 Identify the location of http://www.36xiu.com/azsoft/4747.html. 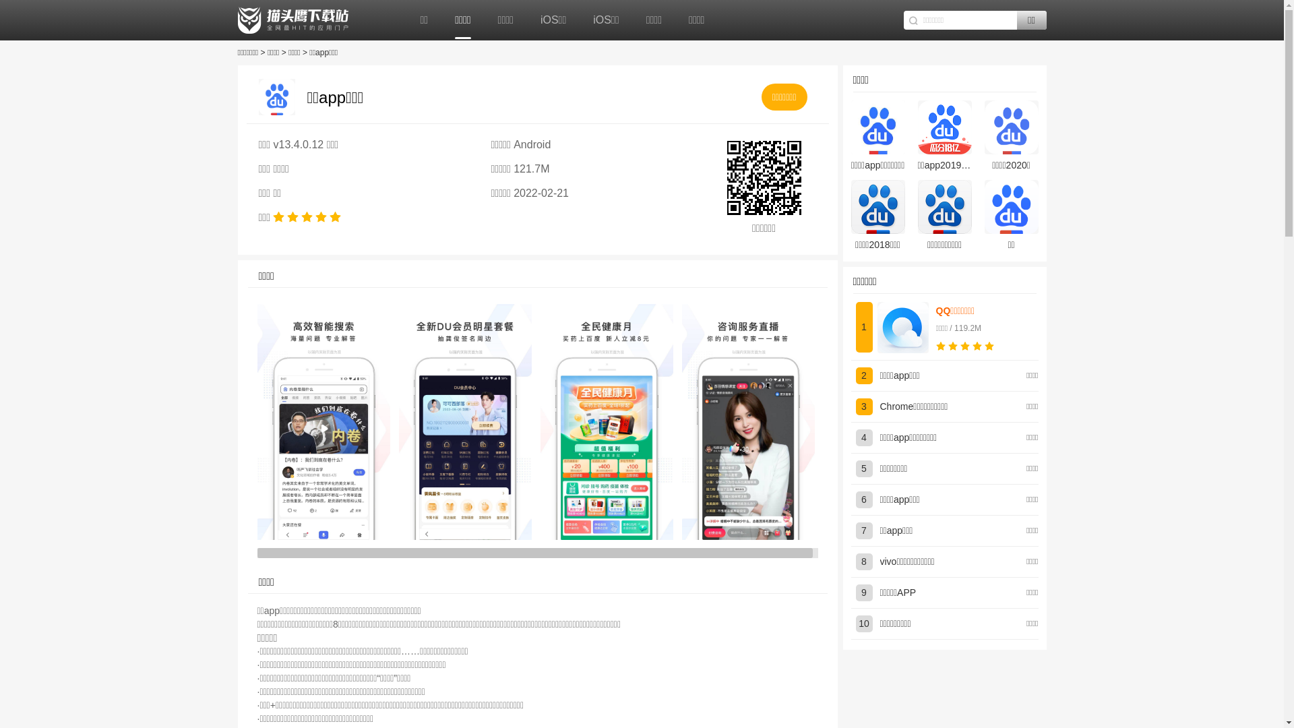
(764, 178).